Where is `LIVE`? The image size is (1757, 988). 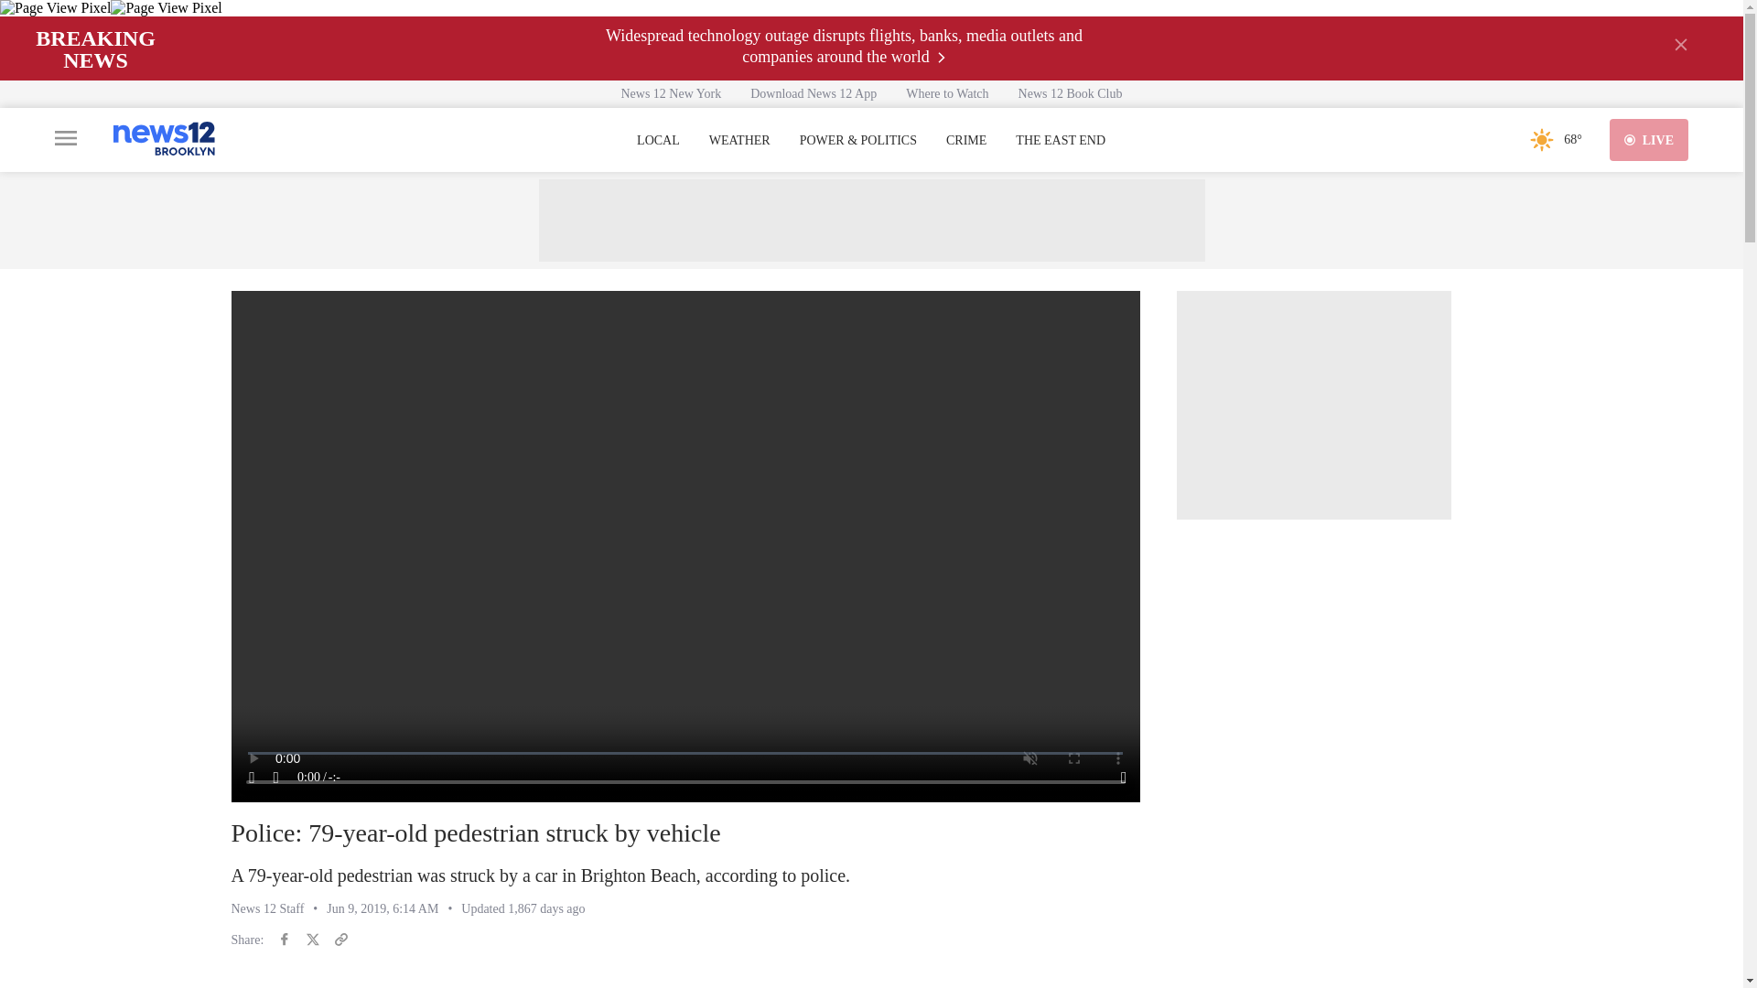
LIVE is located at coordinates (1649, 139).